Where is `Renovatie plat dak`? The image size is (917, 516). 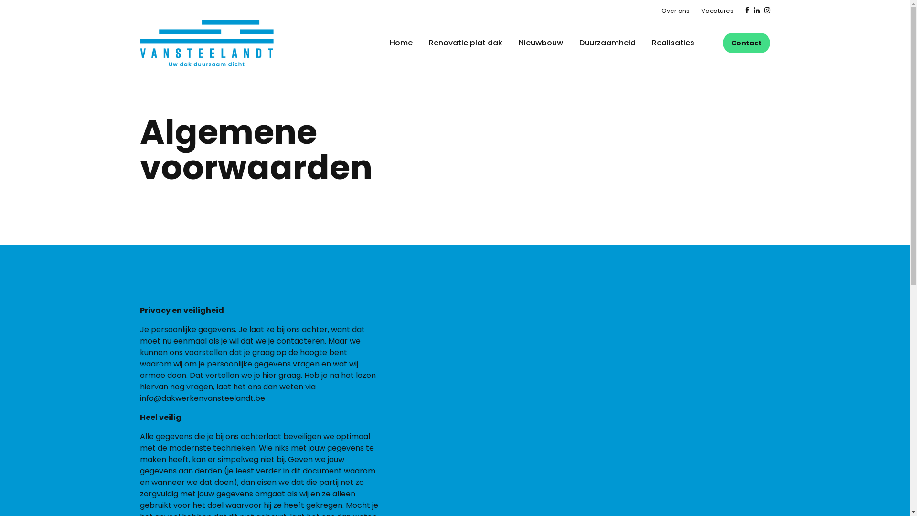 Renovatie plat dak is located at coordinates (467, 43).